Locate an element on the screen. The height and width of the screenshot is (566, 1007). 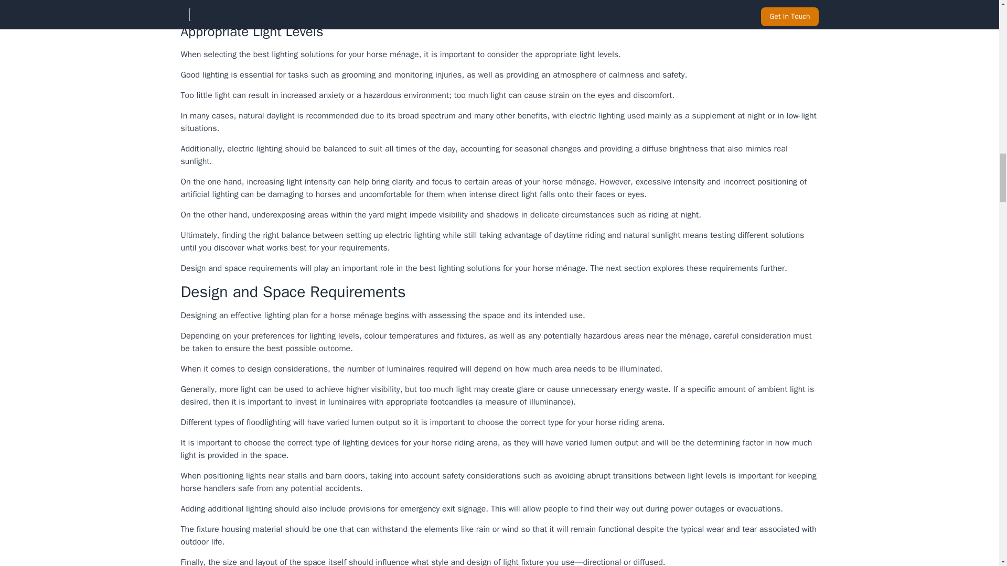
Design and space requirements is located at coordinates (238, 268).